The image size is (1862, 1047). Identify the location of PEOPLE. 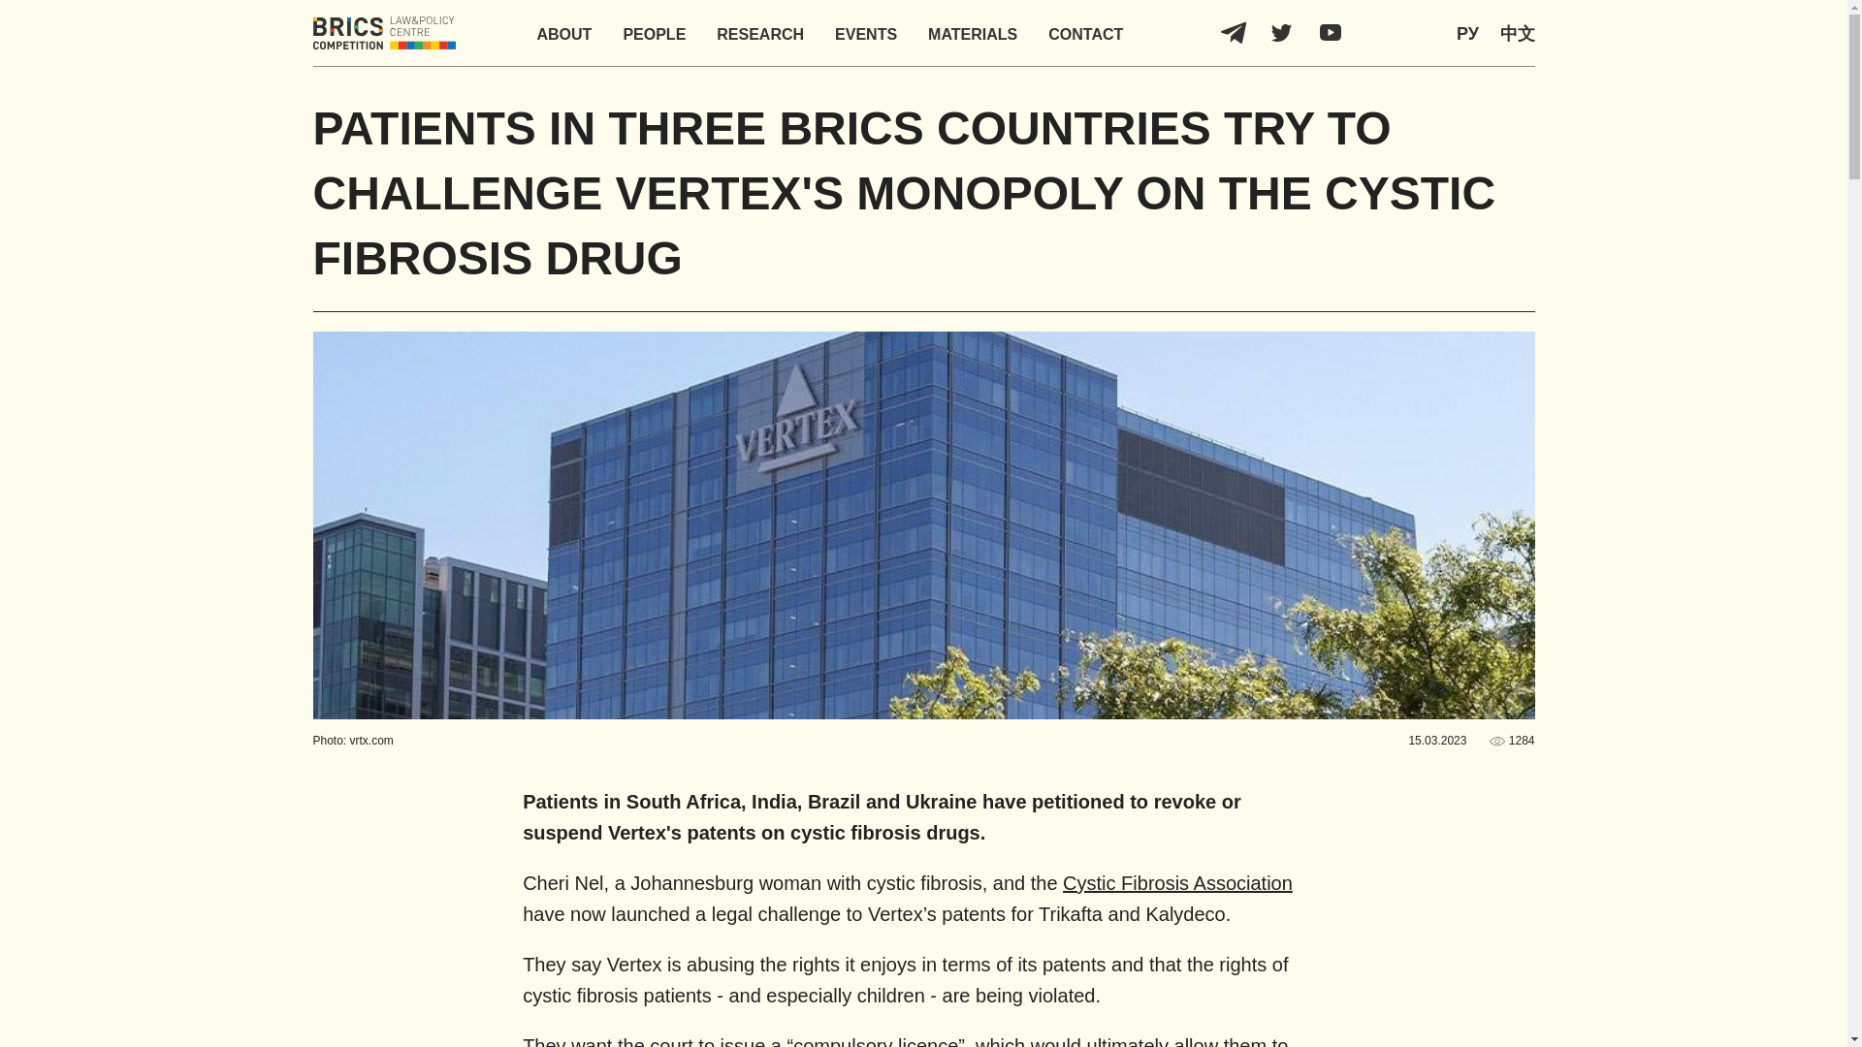
(654, 35).